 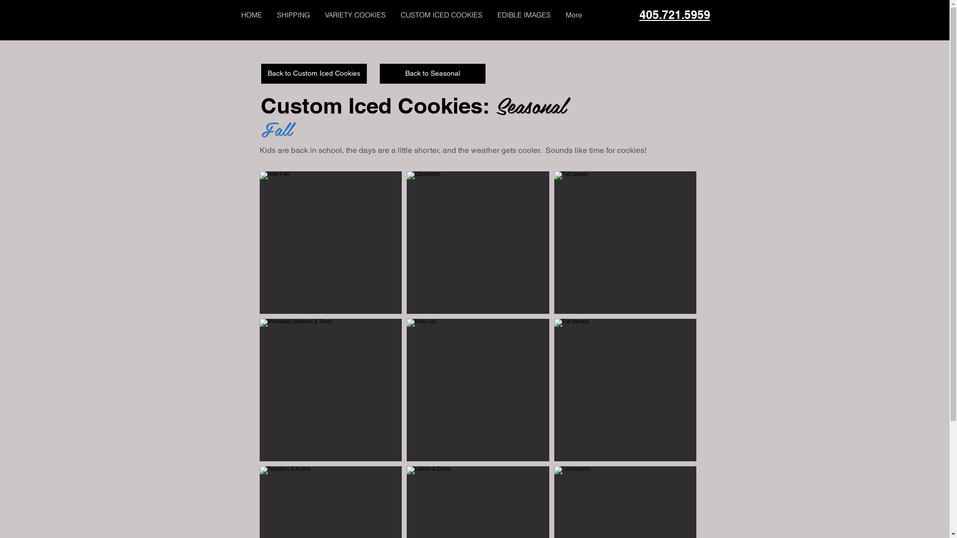 What do you see at coordinates (523, 15) in the screenshot?
I see `EDIBLE IMAGES` at bounding box center [523, 15].